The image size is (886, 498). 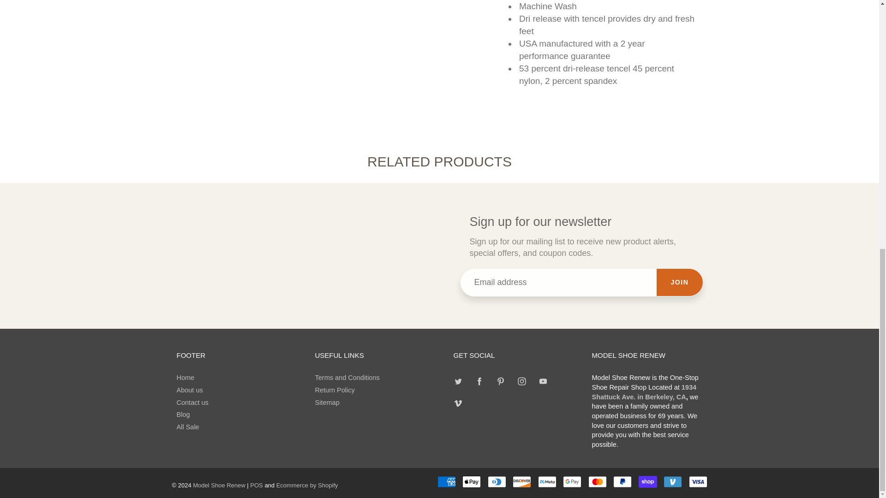 What do you see at coordinates (479, 381) in the screenshot?
I see `Facebook` at bounding box center [479, 381].